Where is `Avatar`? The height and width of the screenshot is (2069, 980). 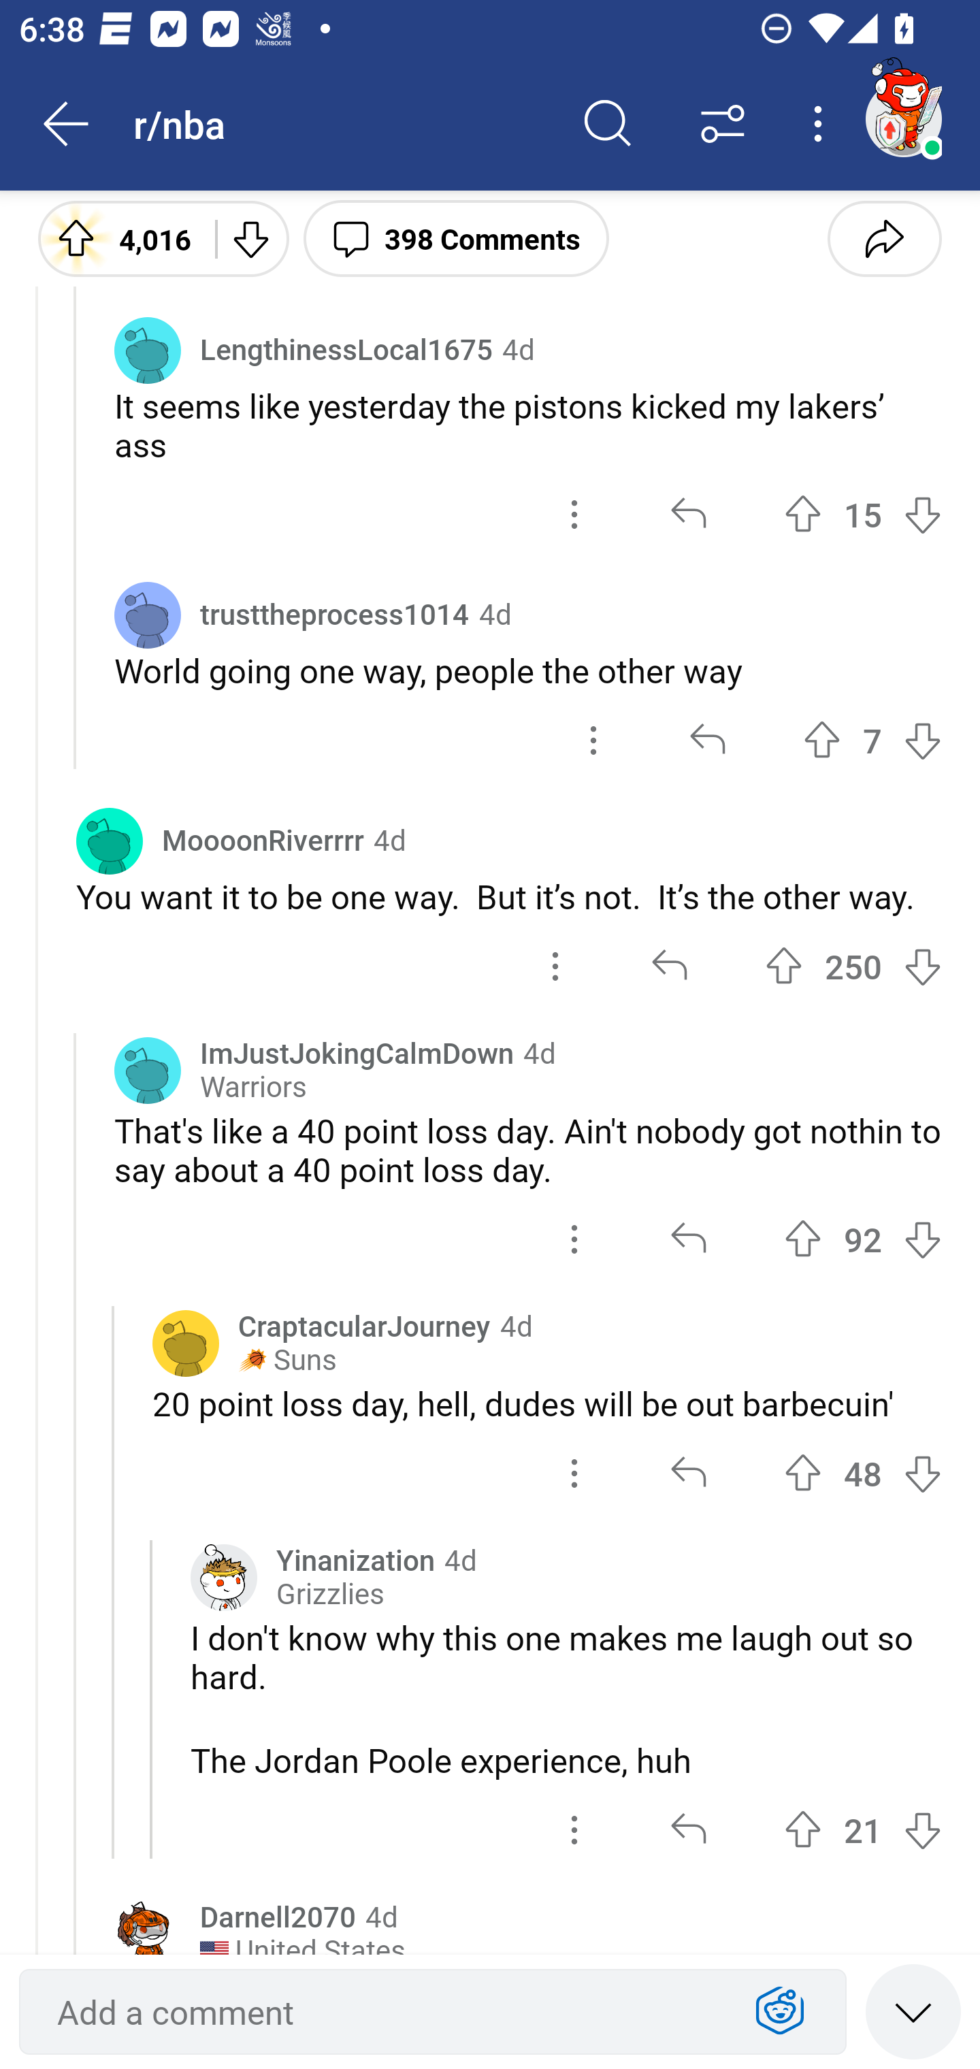
Avatar is located at coordinates (148, 614).